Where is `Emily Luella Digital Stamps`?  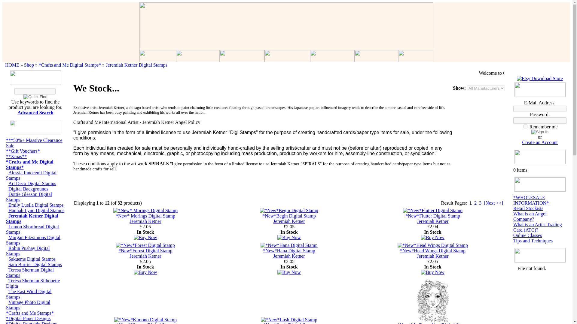 Emily Luella Digital Stamps is located at coordinates (36, 205).